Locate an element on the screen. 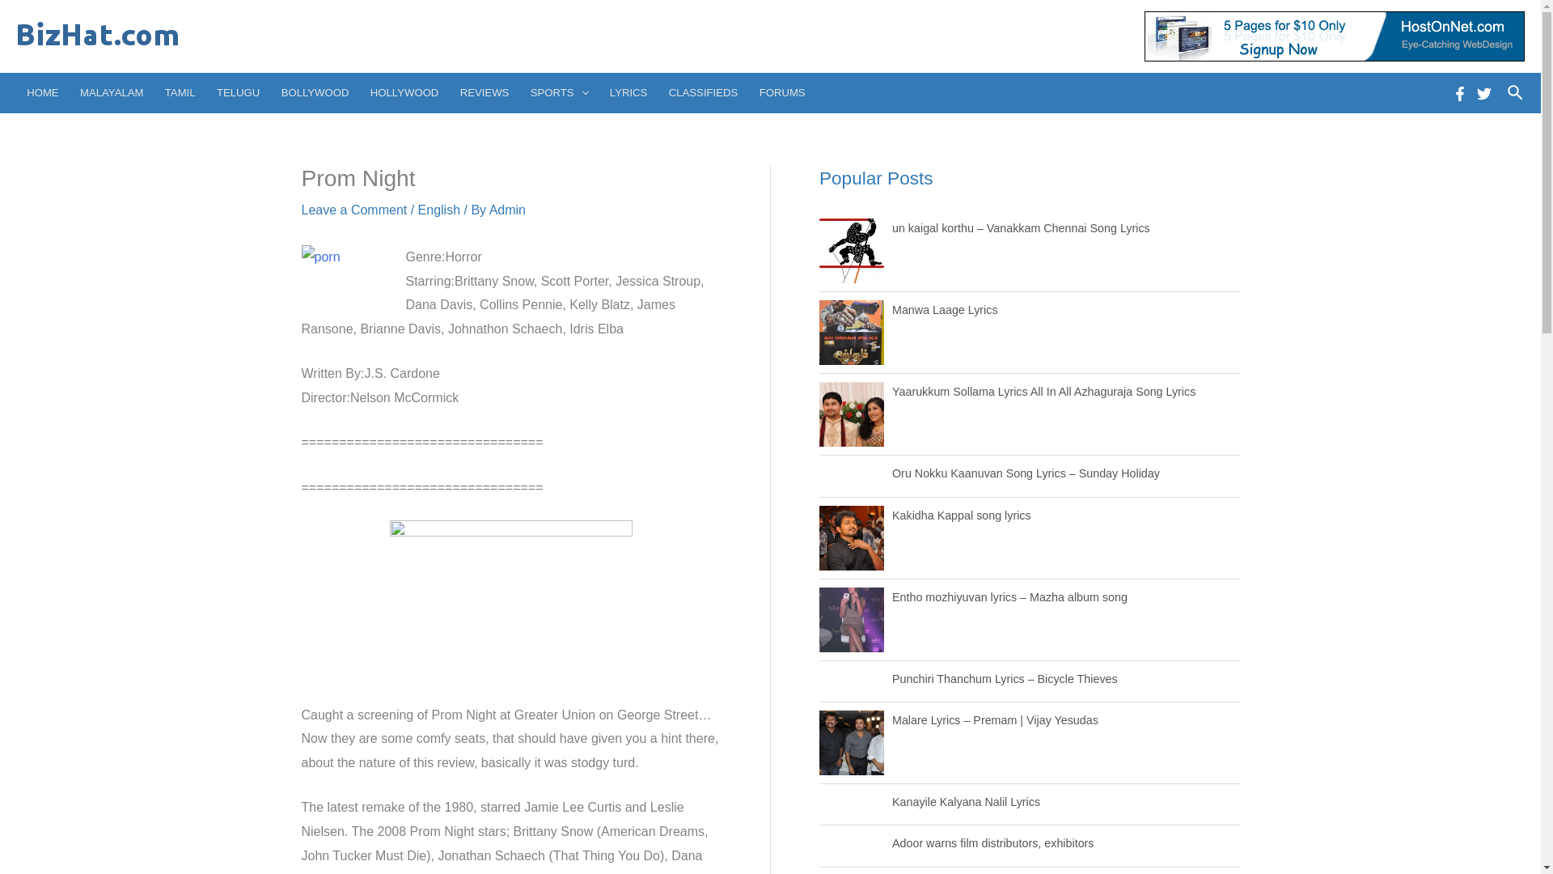 Image resolution: width=1553 pixels, height=874 pixels. TELUGU is located at coordinates (238, 92).